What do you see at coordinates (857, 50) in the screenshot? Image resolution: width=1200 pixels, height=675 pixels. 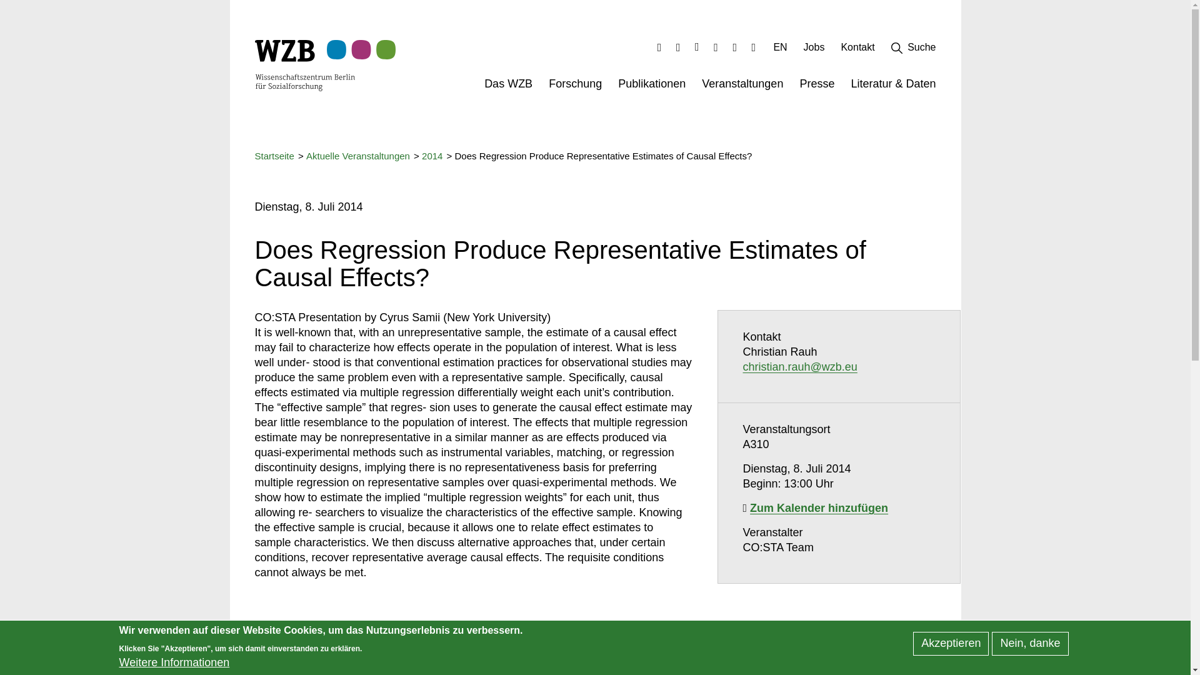 I see `Kontakt zum WZB` at bounding box center [857, 50].